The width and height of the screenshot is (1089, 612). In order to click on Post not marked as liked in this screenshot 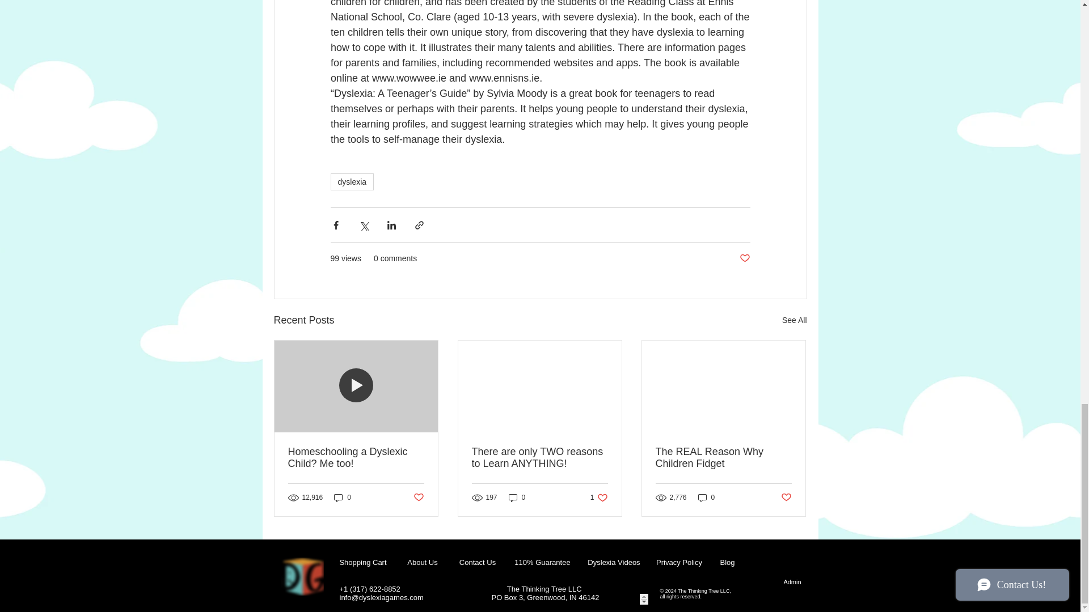, I will do `click(744, 258)`.